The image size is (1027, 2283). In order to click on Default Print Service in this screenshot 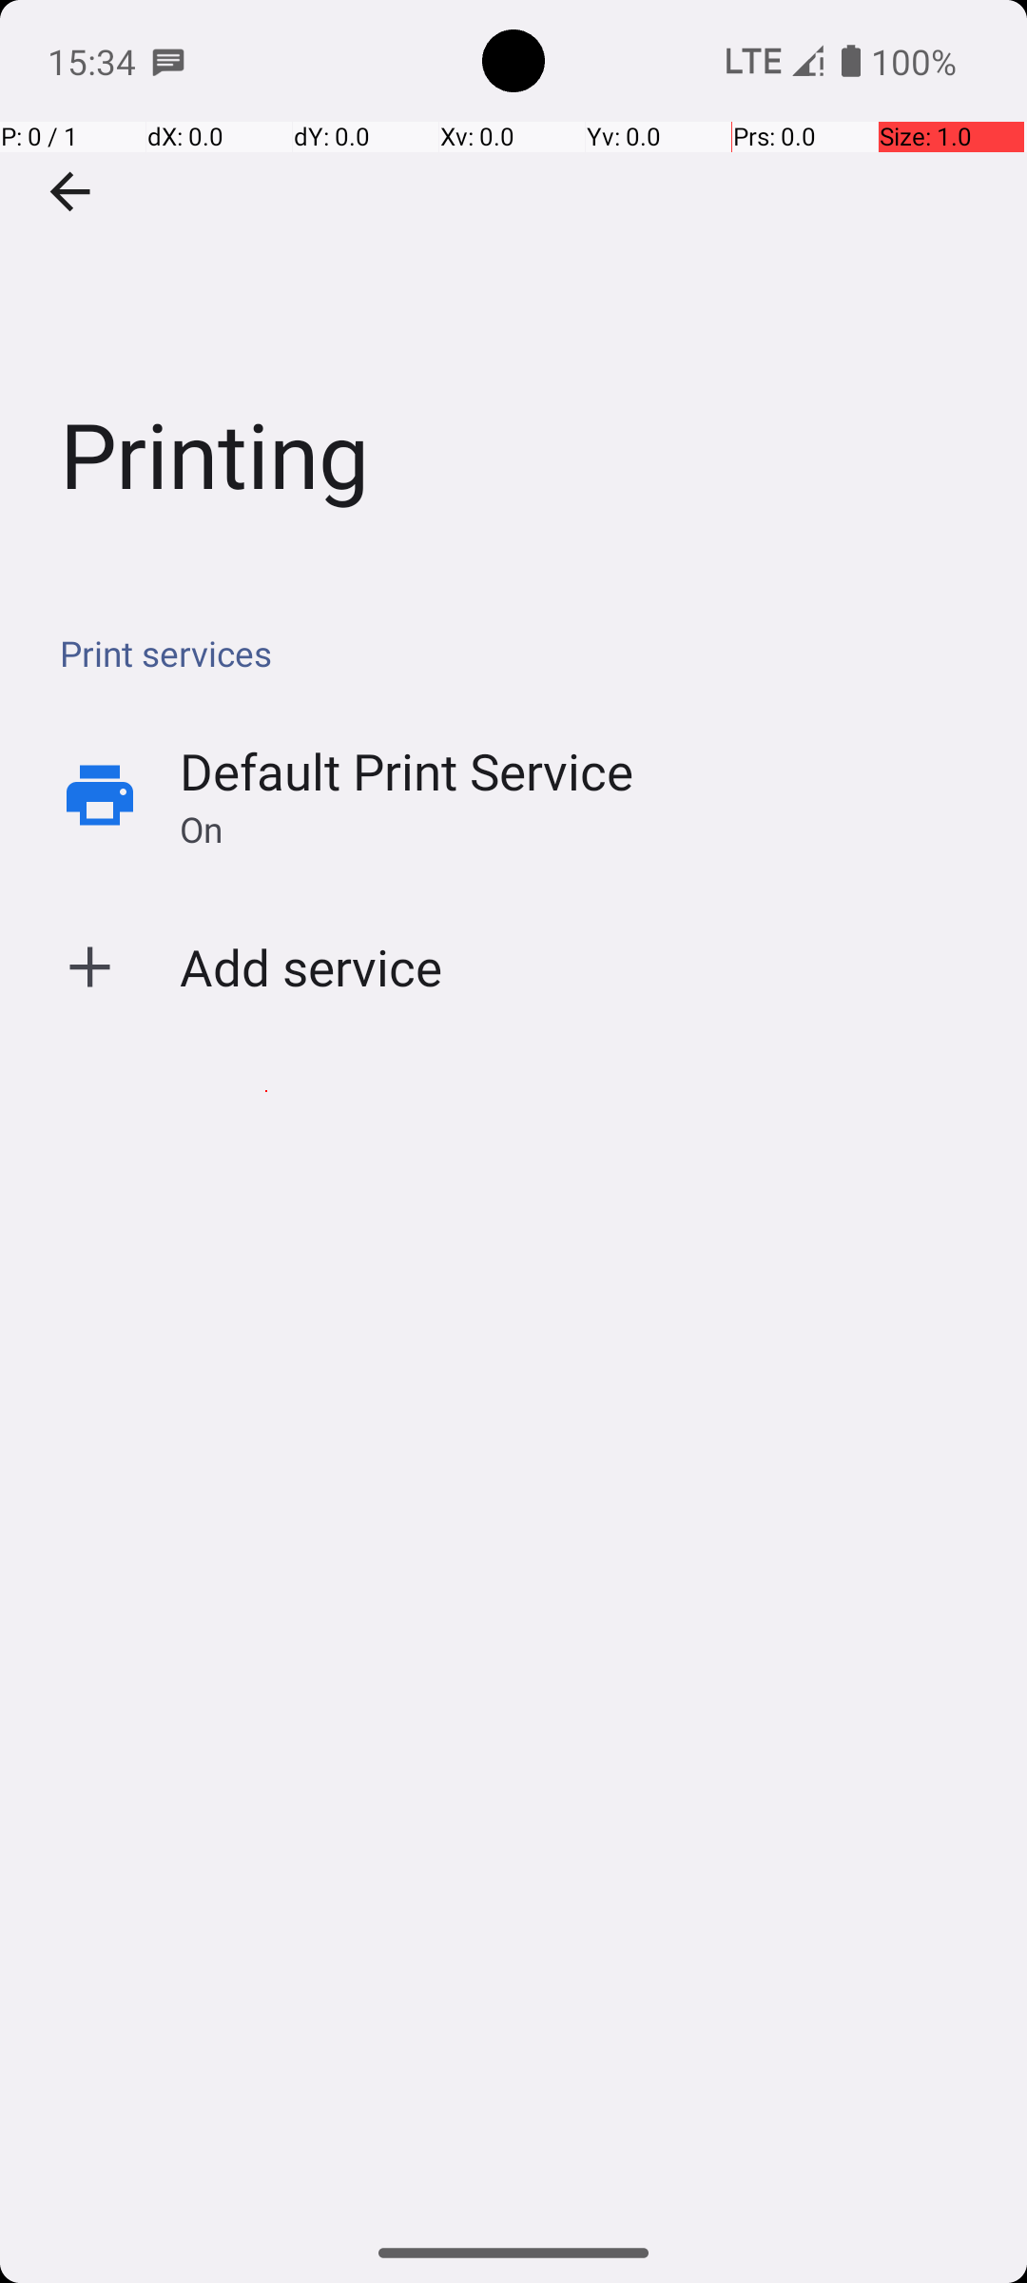, I will do `click(407, 771)`.